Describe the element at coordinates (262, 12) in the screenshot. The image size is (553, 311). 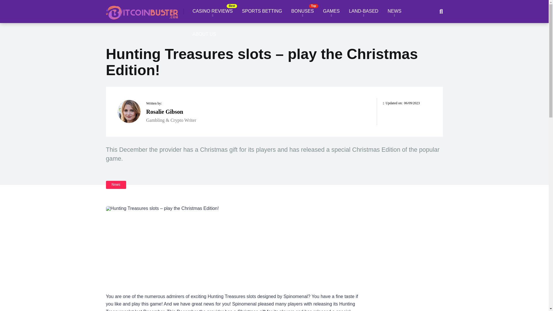
I see `SPORTS BETTING` at that location.